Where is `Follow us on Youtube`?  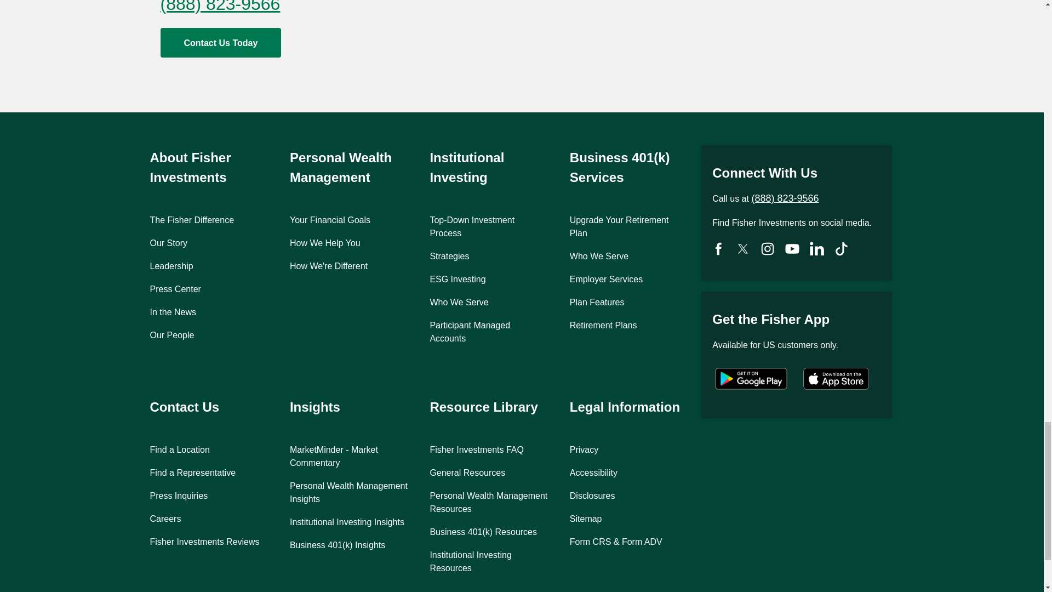
Follow us on Youtube is located at coordinates (792, 249).